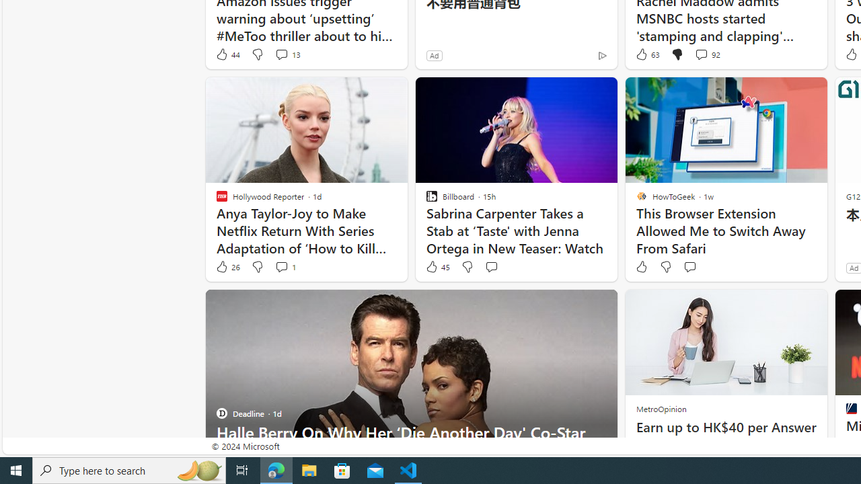 The height and width of the screenshot is (484, 861). Describe the element at coordinates (854, 268) in the screenshot. I see `Ad` at that location.